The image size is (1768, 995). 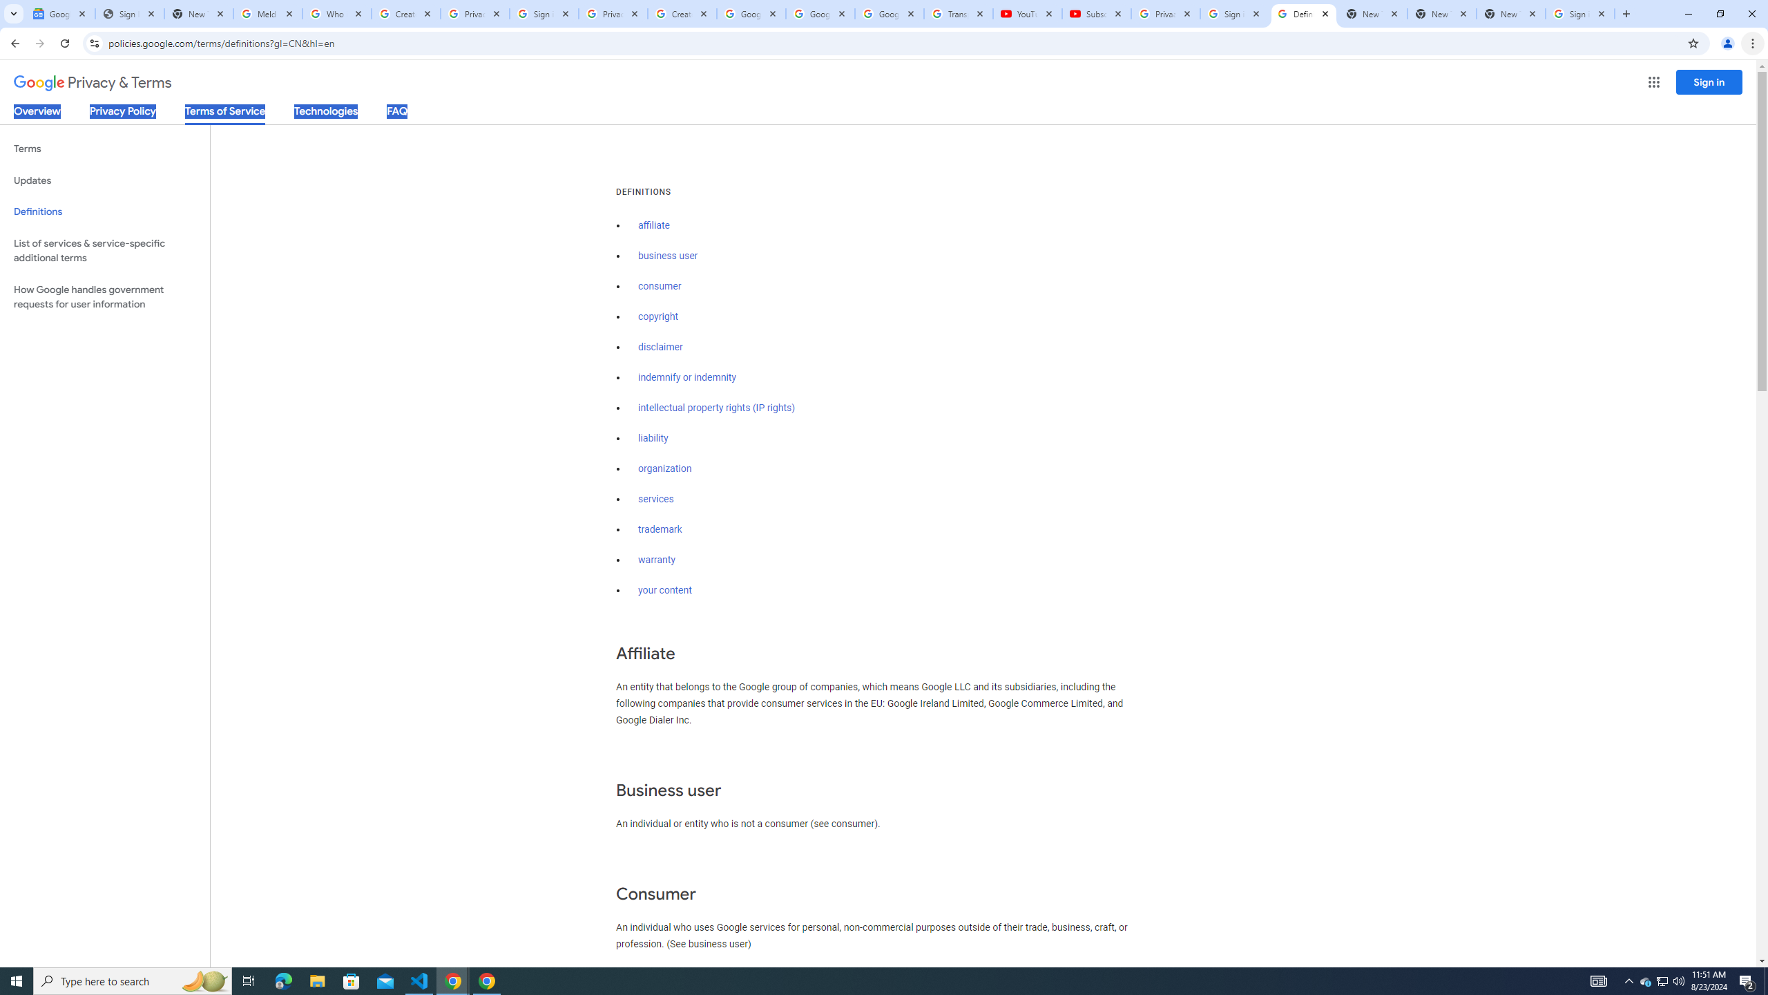 I want to click on Google Account, so click(x=889, y=14).